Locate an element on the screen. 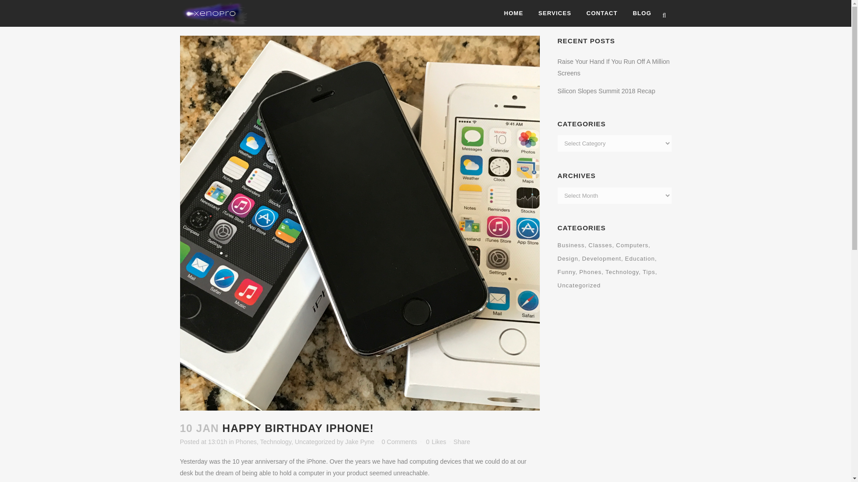  Business is located at coordinates (572, 245).